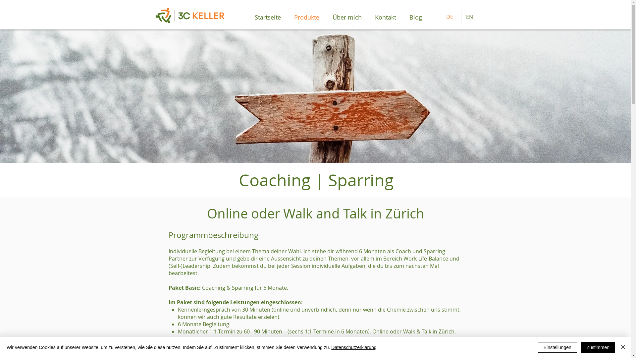 This screenshot has width=636, height=358. What do you see at coordinates (451, 17) in the screenshot?
I see `DE` at bounding box center [451, 17].